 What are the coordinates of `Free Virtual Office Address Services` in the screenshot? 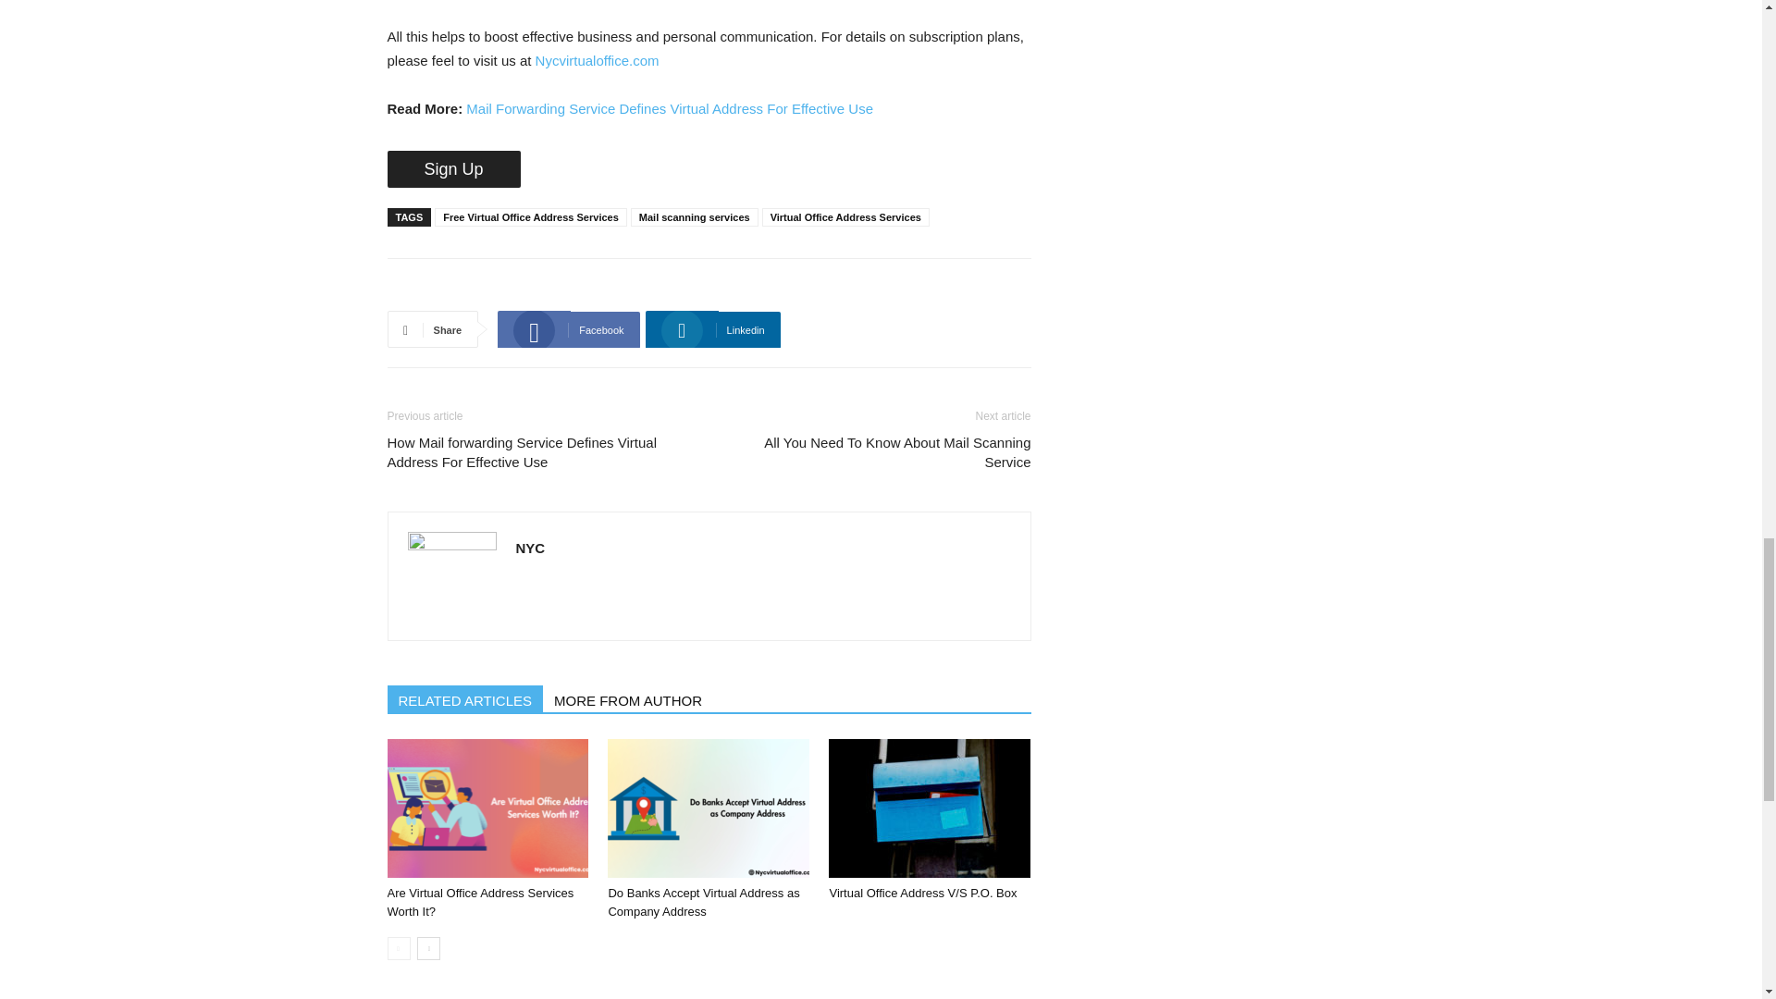 It's located at (531, 216).